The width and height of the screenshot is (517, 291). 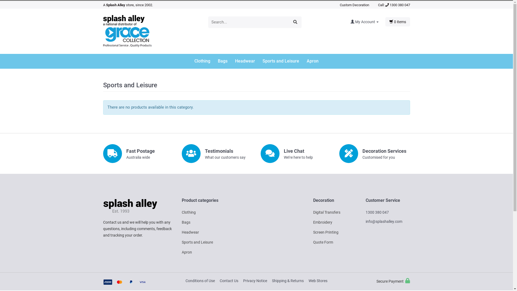 What do you see at coordinates (284, 61) in the screenshot?
I see `Sports and Leisure` at bounding box center [284, 61].